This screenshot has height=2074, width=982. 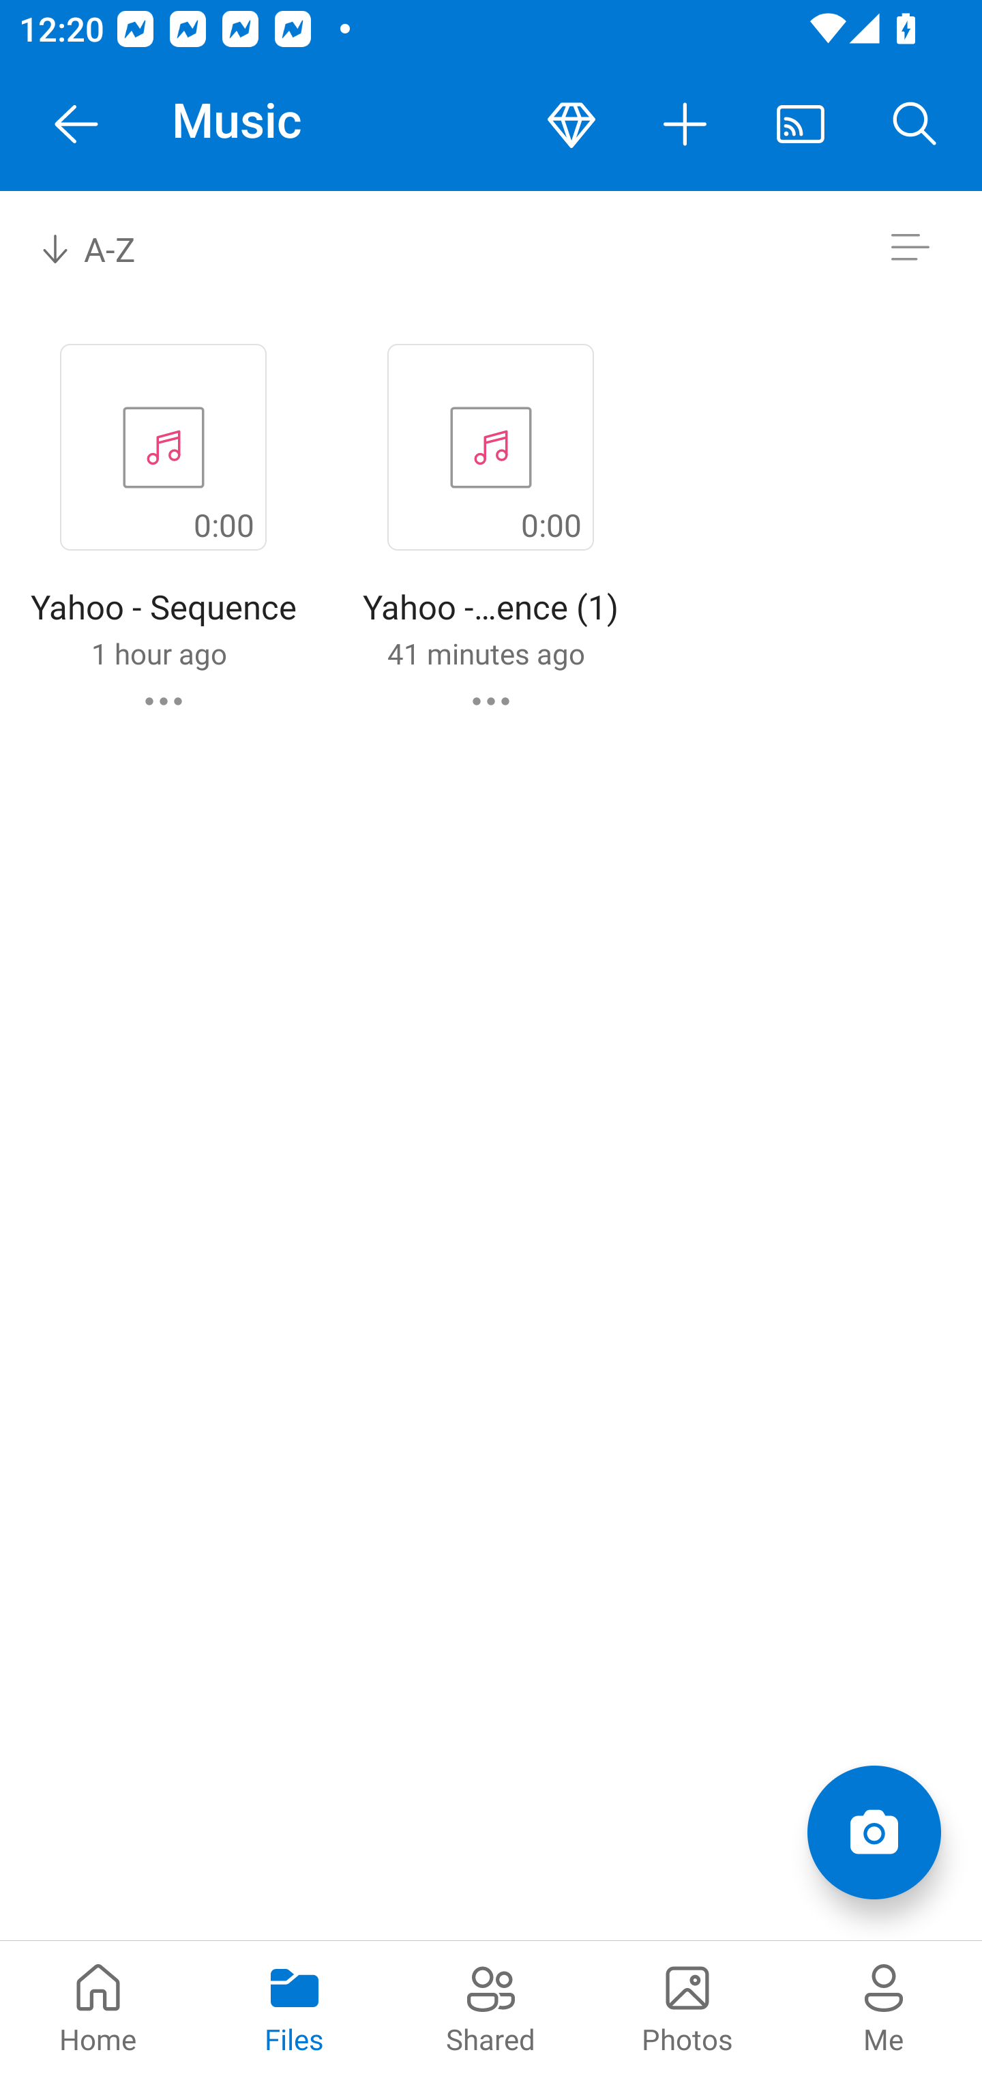 What do you see at coordinates (884, 2007) in the screenshot?
I see `Me pivot Me` at bounding box center [884, 2007].